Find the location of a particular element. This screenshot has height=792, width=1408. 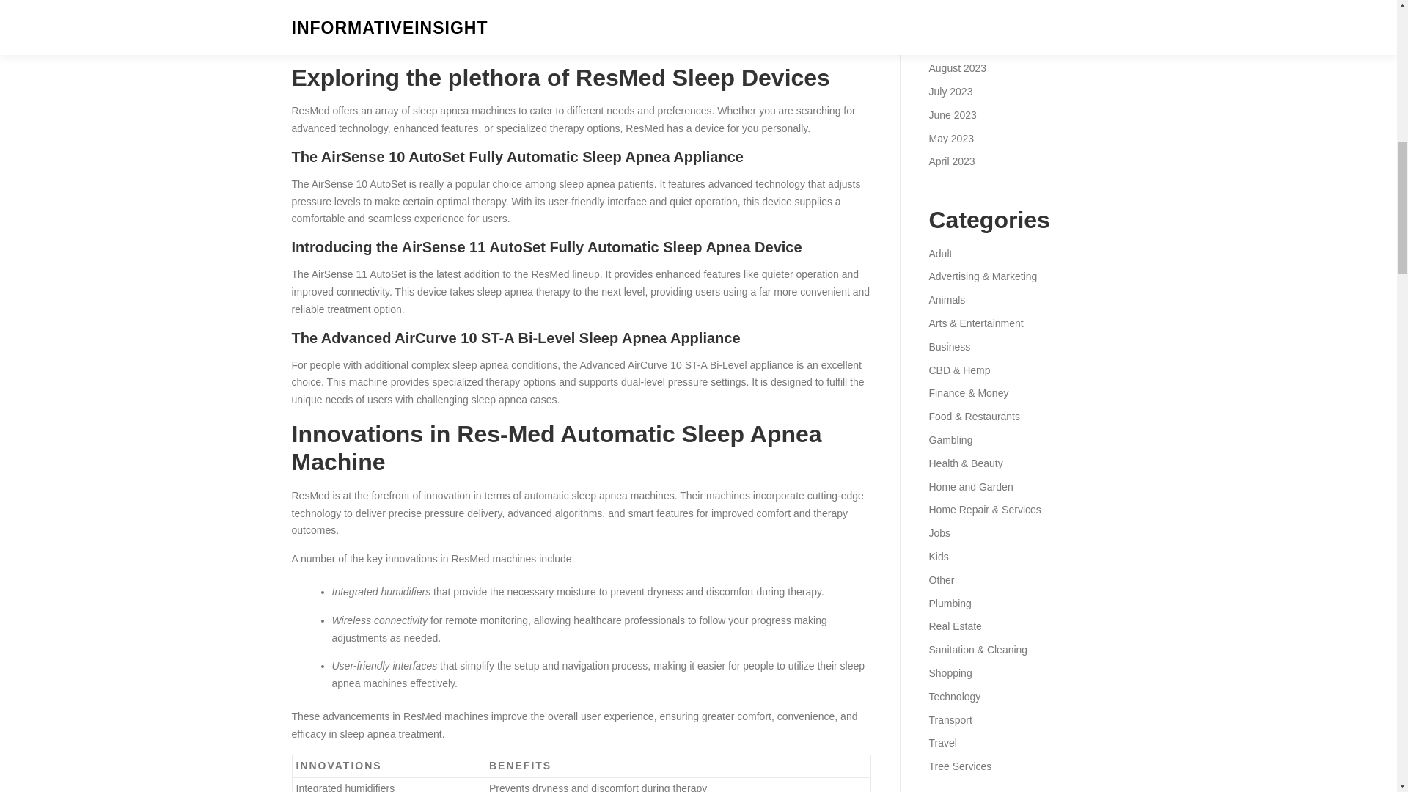

September 2023 is located at coordinates (967, 44).